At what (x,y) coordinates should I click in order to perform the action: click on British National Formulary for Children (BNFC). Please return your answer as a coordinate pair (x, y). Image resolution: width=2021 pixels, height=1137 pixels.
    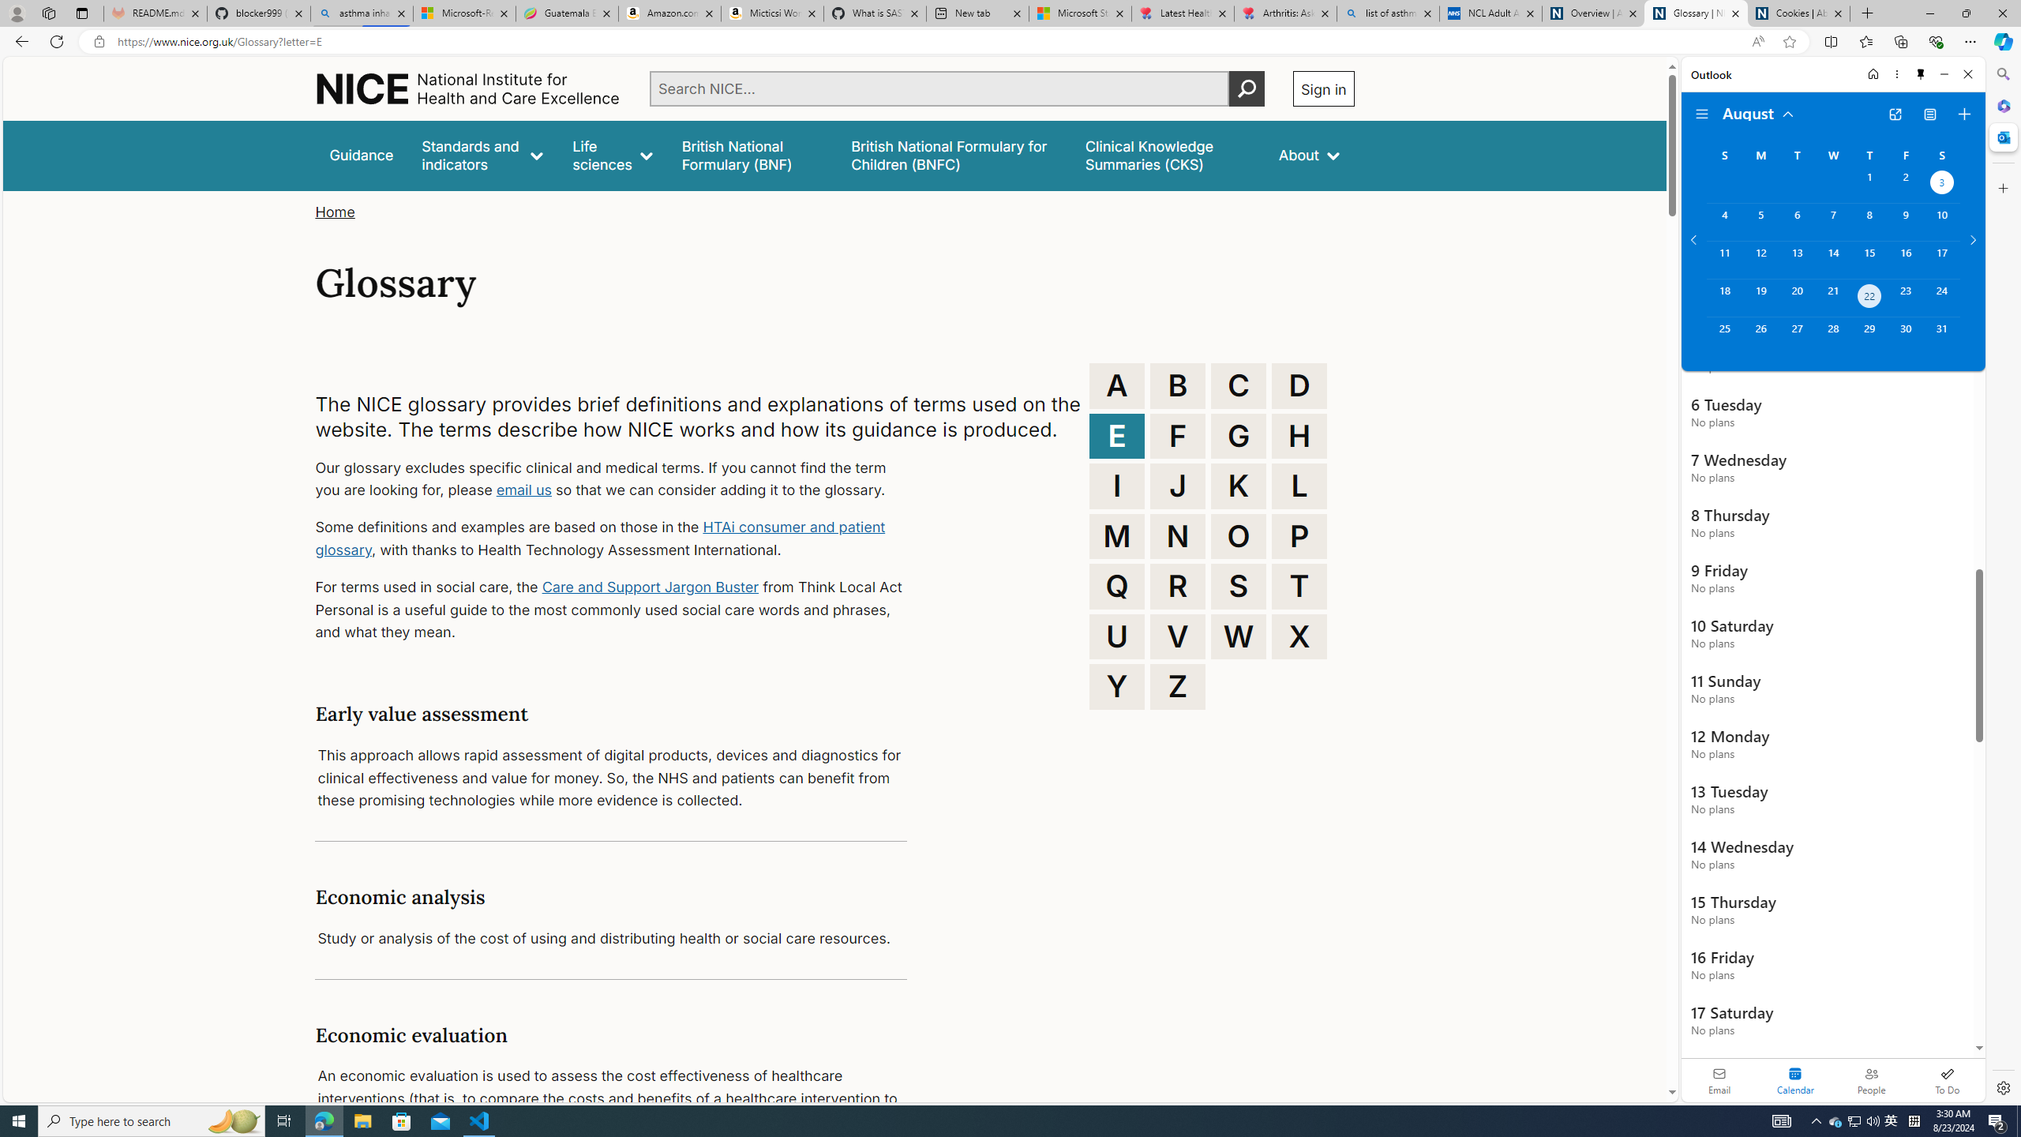
    Looking at the image, I should click on (954, 155).